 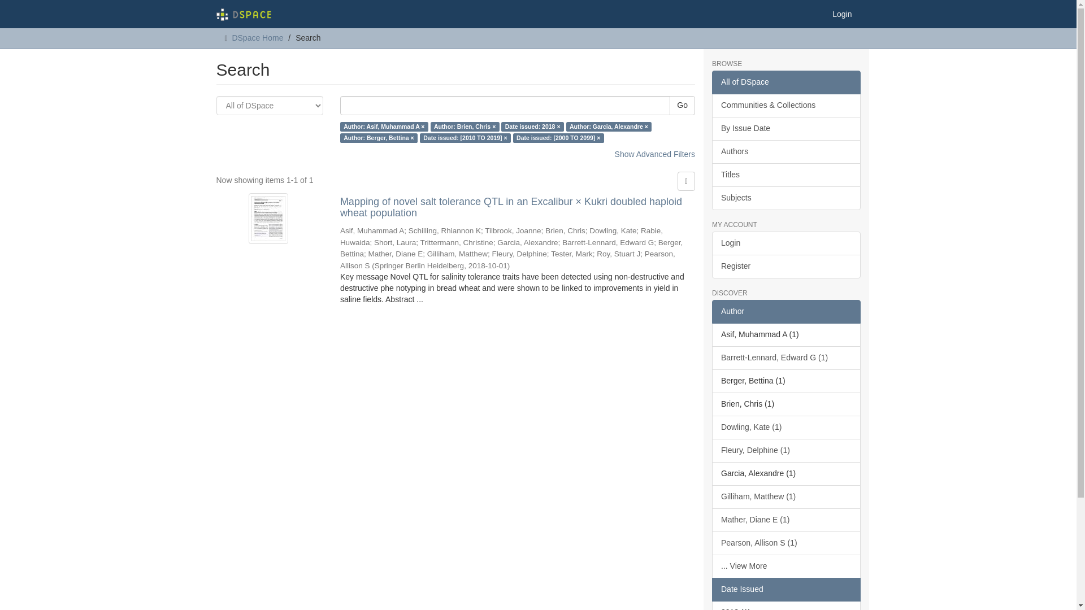 I want to click on Show Advanced Filters, so click(x=655, y=154).